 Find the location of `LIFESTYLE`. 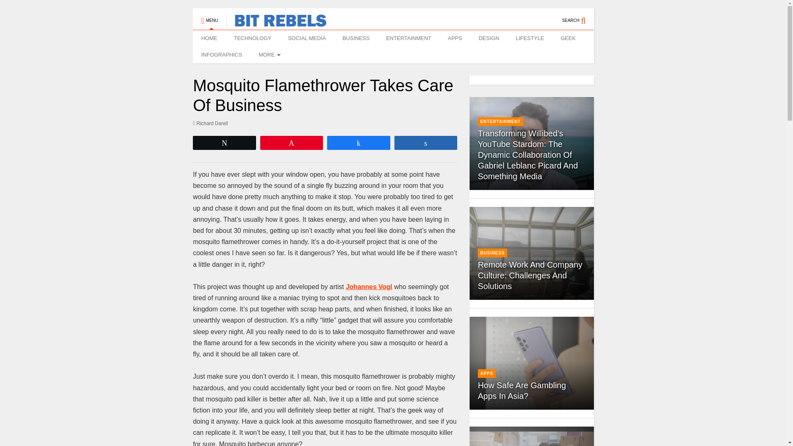

LIFESTYLE is located at coordinates (530, 38).